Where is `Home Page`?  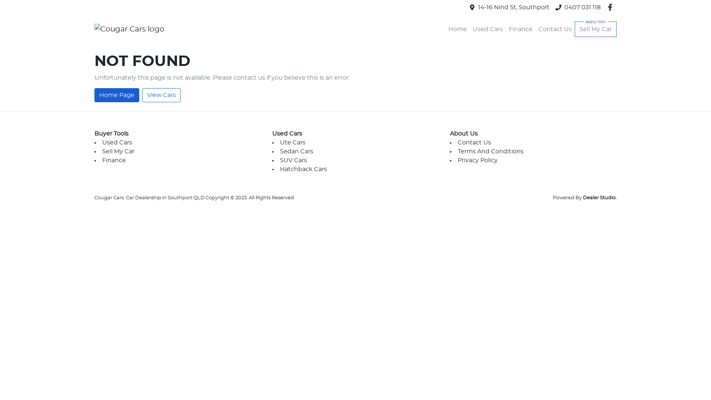 Home Page is located at coordinates (117, 95).